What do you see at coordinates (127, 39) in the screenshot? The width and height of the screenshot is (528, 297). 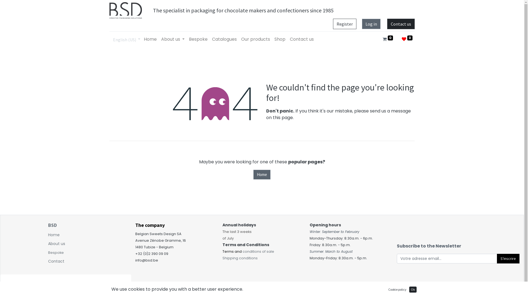 I see `English (US)` at bounding box center [127, 39].